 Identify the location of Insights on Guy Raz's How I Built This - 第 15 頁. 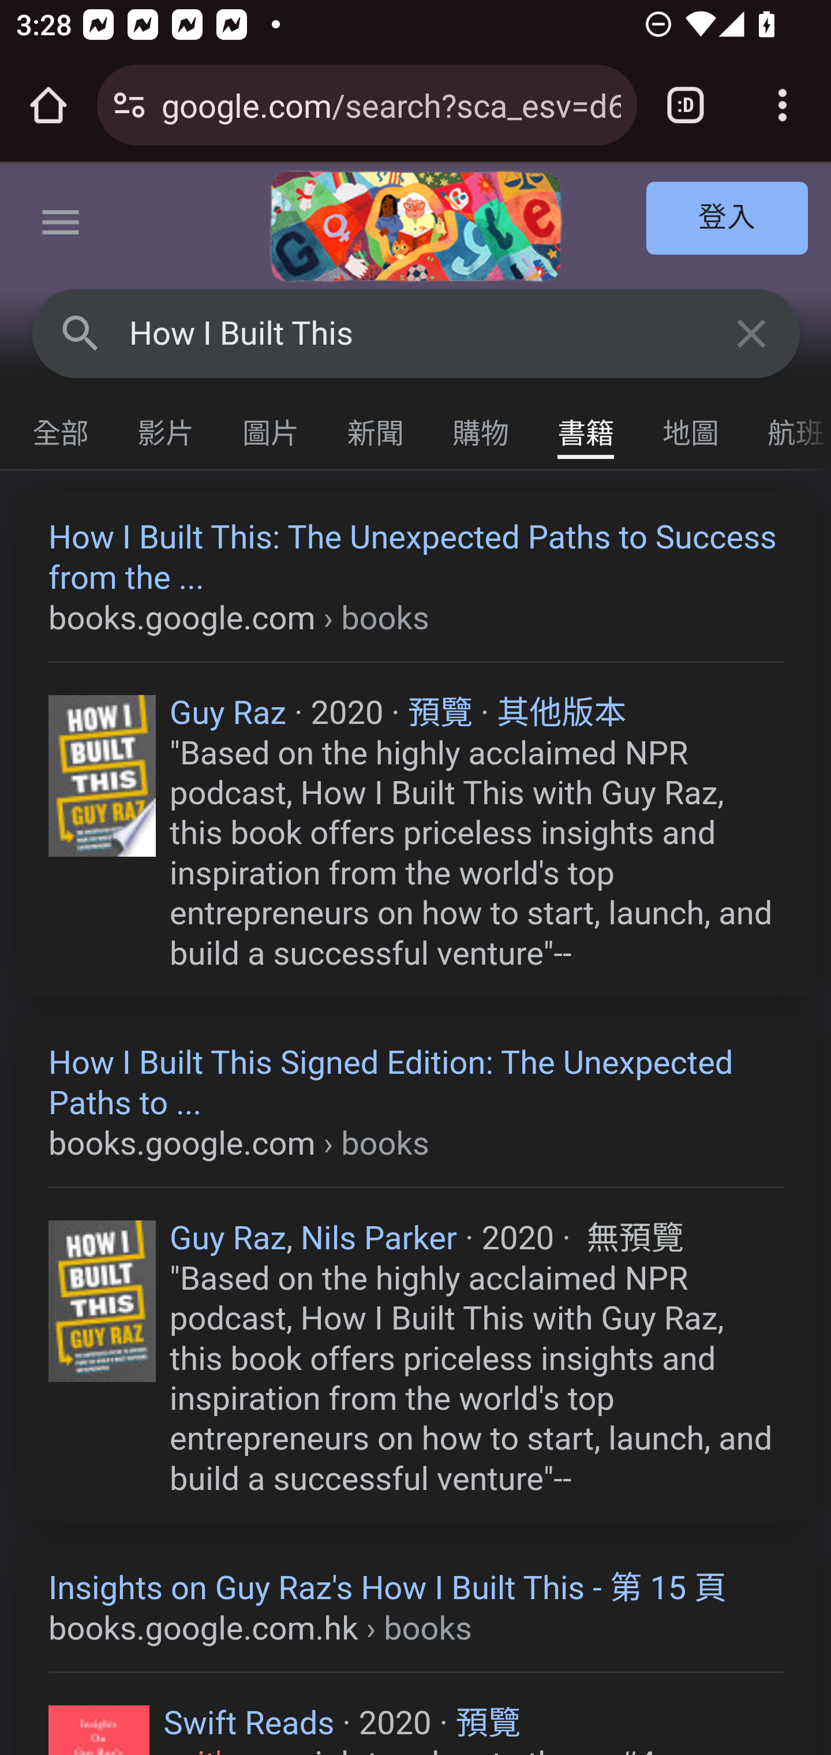
(417, 1608).